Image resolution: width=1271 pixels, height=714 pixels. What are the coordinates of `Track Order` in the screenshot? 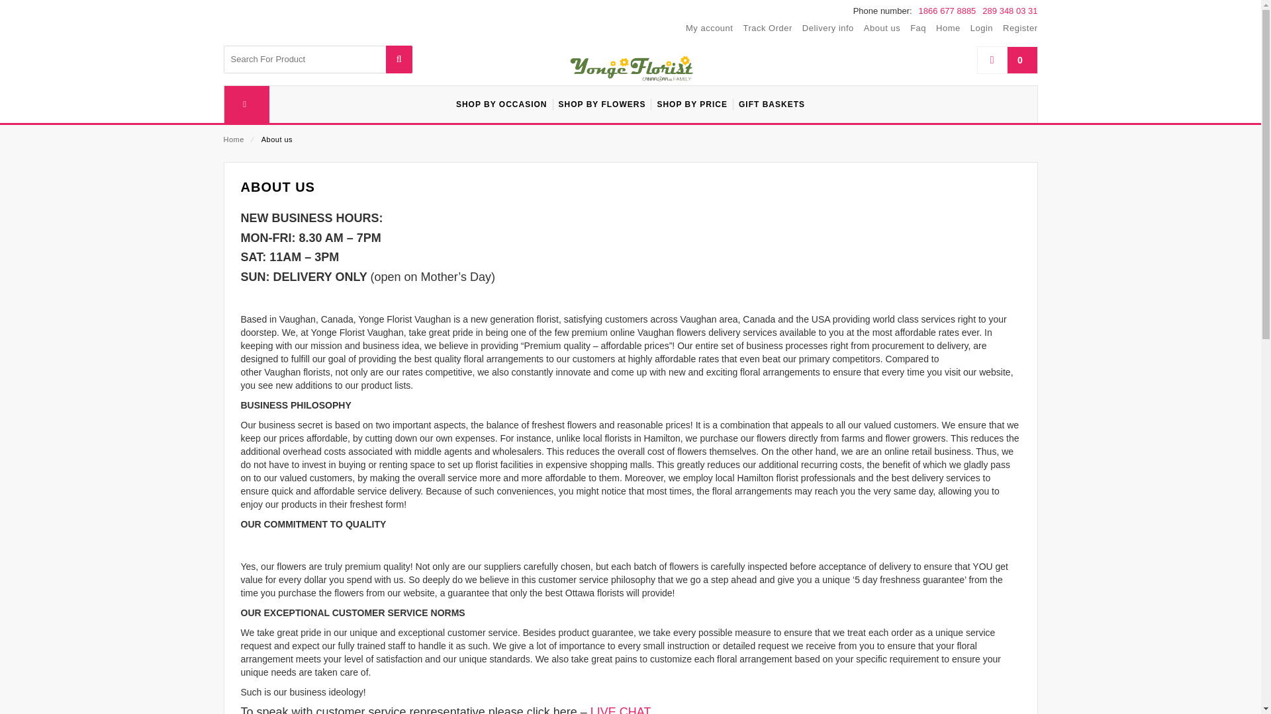 It's located at (767, 29).